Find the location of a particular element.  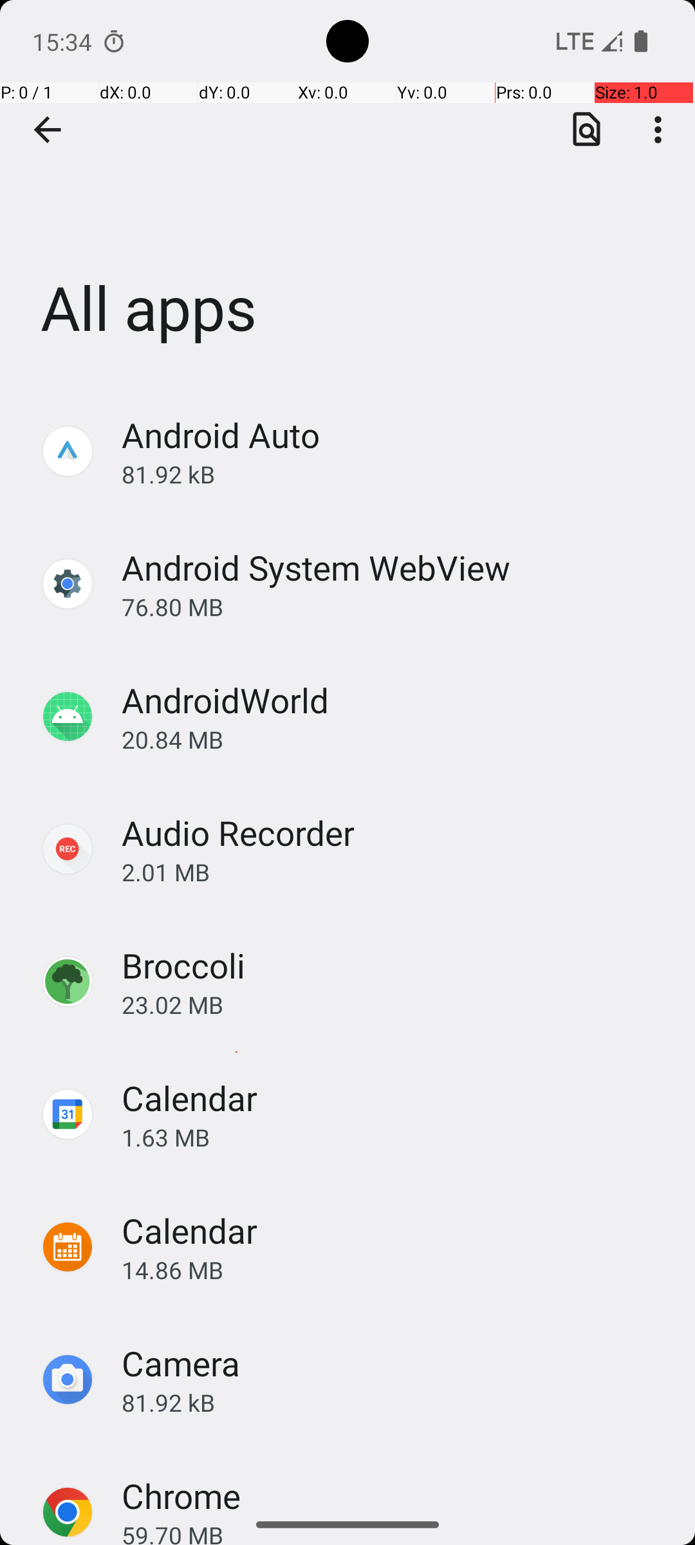

2.01 MB is located at coordinates (395, 872).